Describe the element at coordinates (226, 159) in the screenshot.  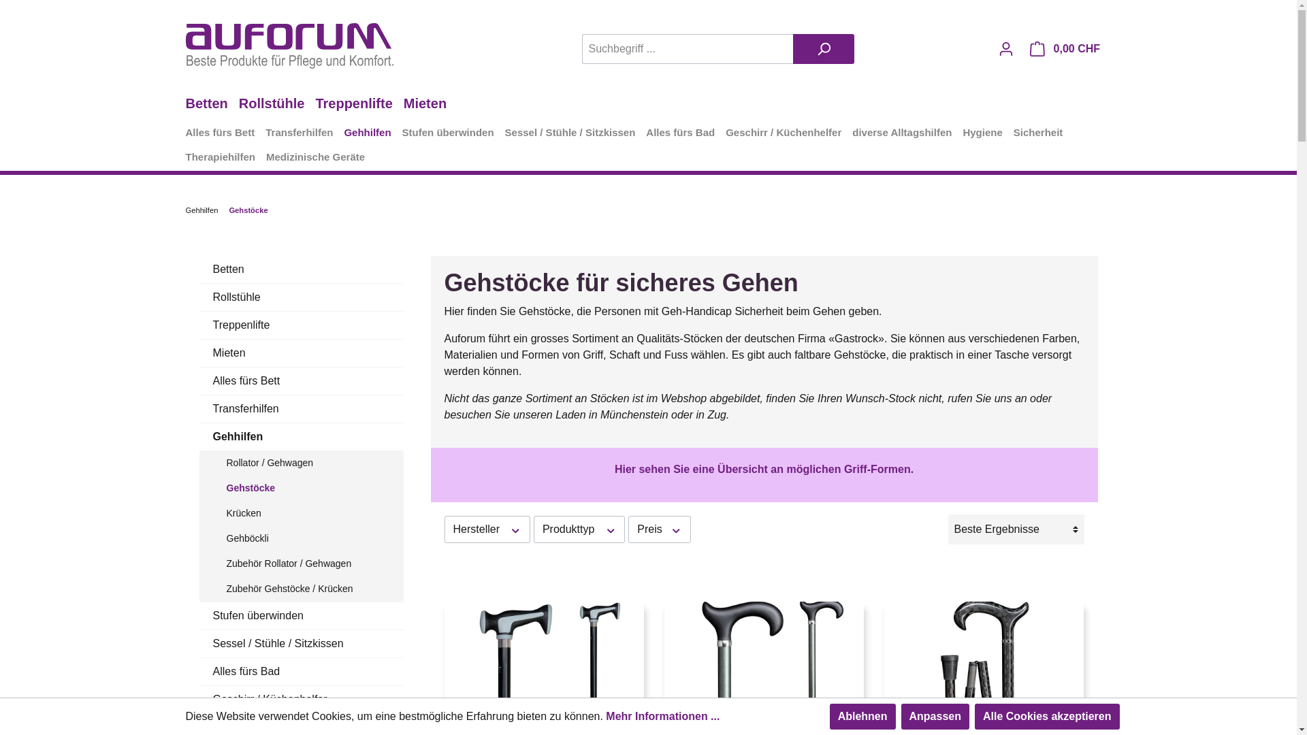
I see `Therapiehilfen` at that location.